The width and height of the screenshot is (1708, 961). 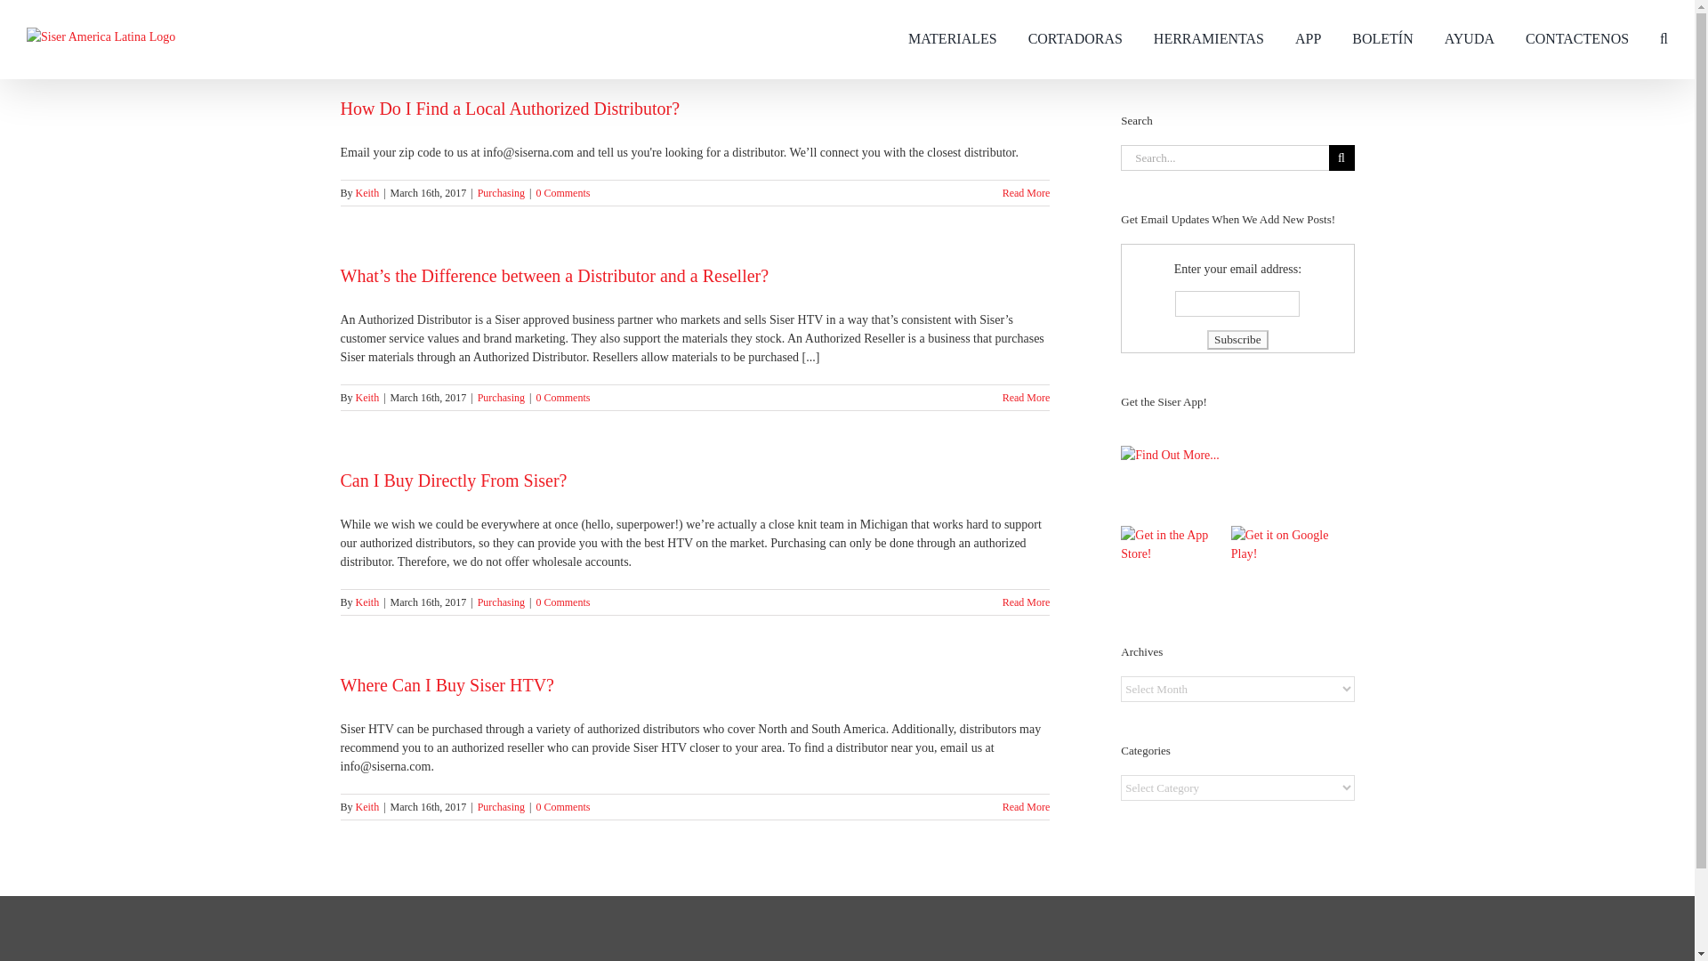 What do you see at coordinates (1238, 340) in the screenshot?
I see `Subscribe` at bounding box center [1238, 340].